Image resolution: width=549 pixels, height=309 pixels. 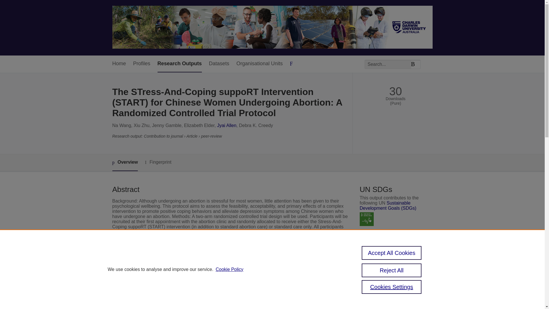 What do you see at coordinates (142, 64) in the screenshot?
I see `Profiles` at bounding box center [142, 64].